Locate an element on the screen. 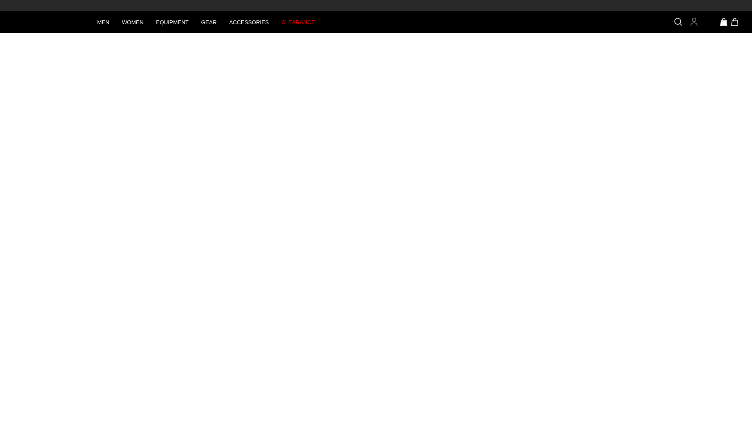 The height and width of the screenshot is (423, 752). MEN is located at coordinates (103, 22).